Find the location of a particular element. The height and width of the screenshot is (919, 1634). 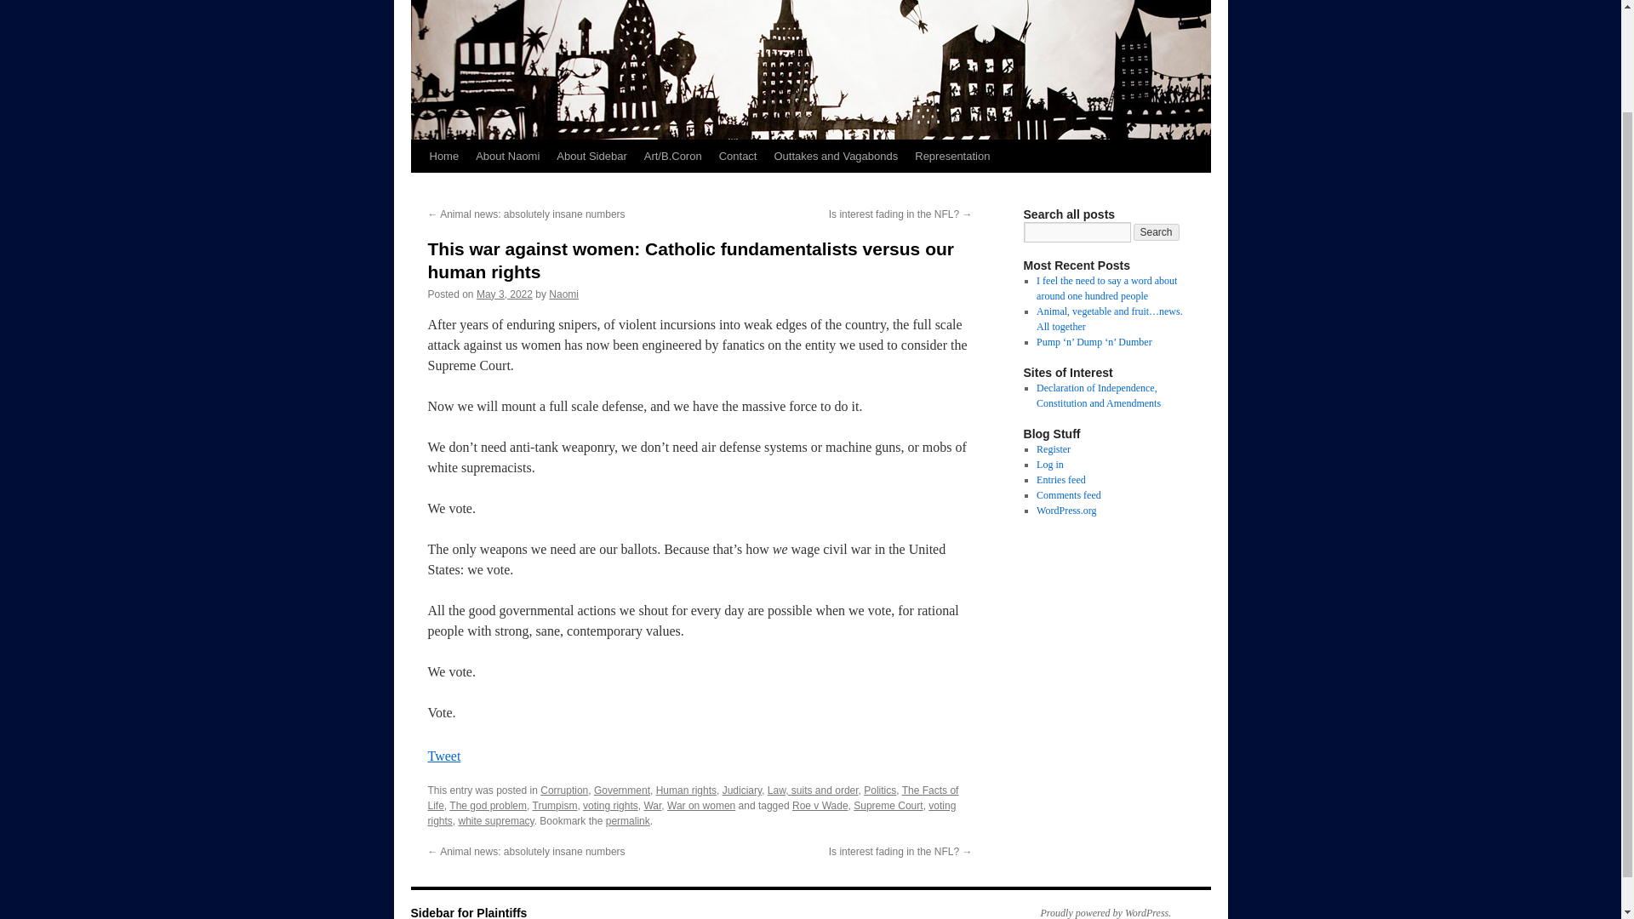

The entire text of the Declaration of Independence is located at coordinates (1098, 395).